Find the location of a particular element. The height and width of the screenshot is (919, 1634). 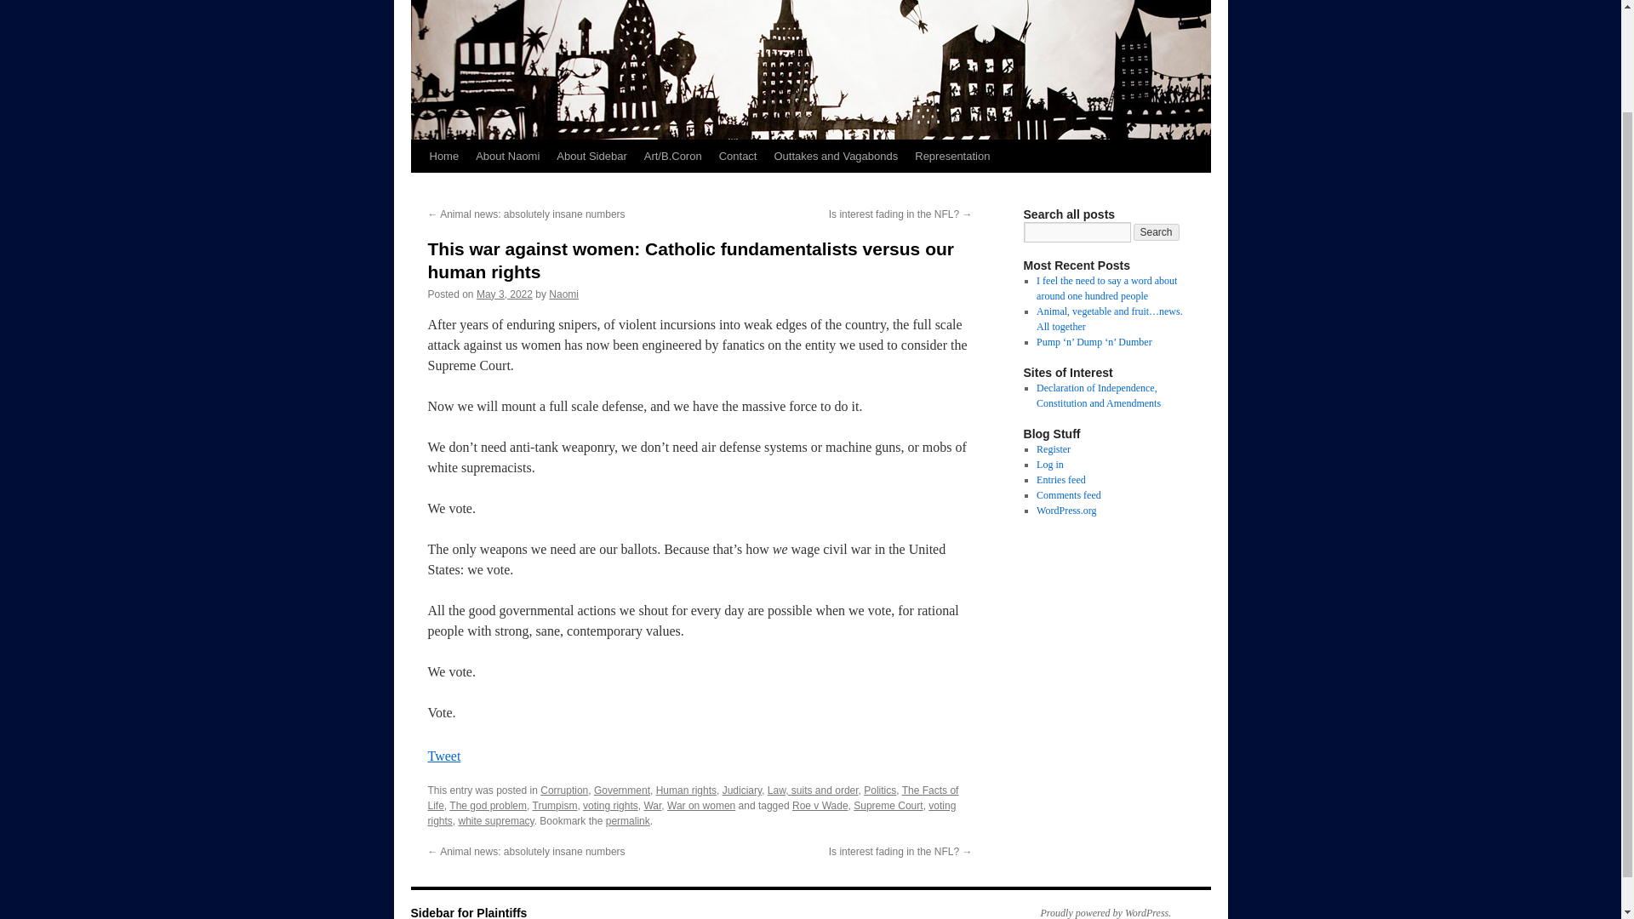

The entire text of the Declaration of Independence is located at coordinates (1098, 395).